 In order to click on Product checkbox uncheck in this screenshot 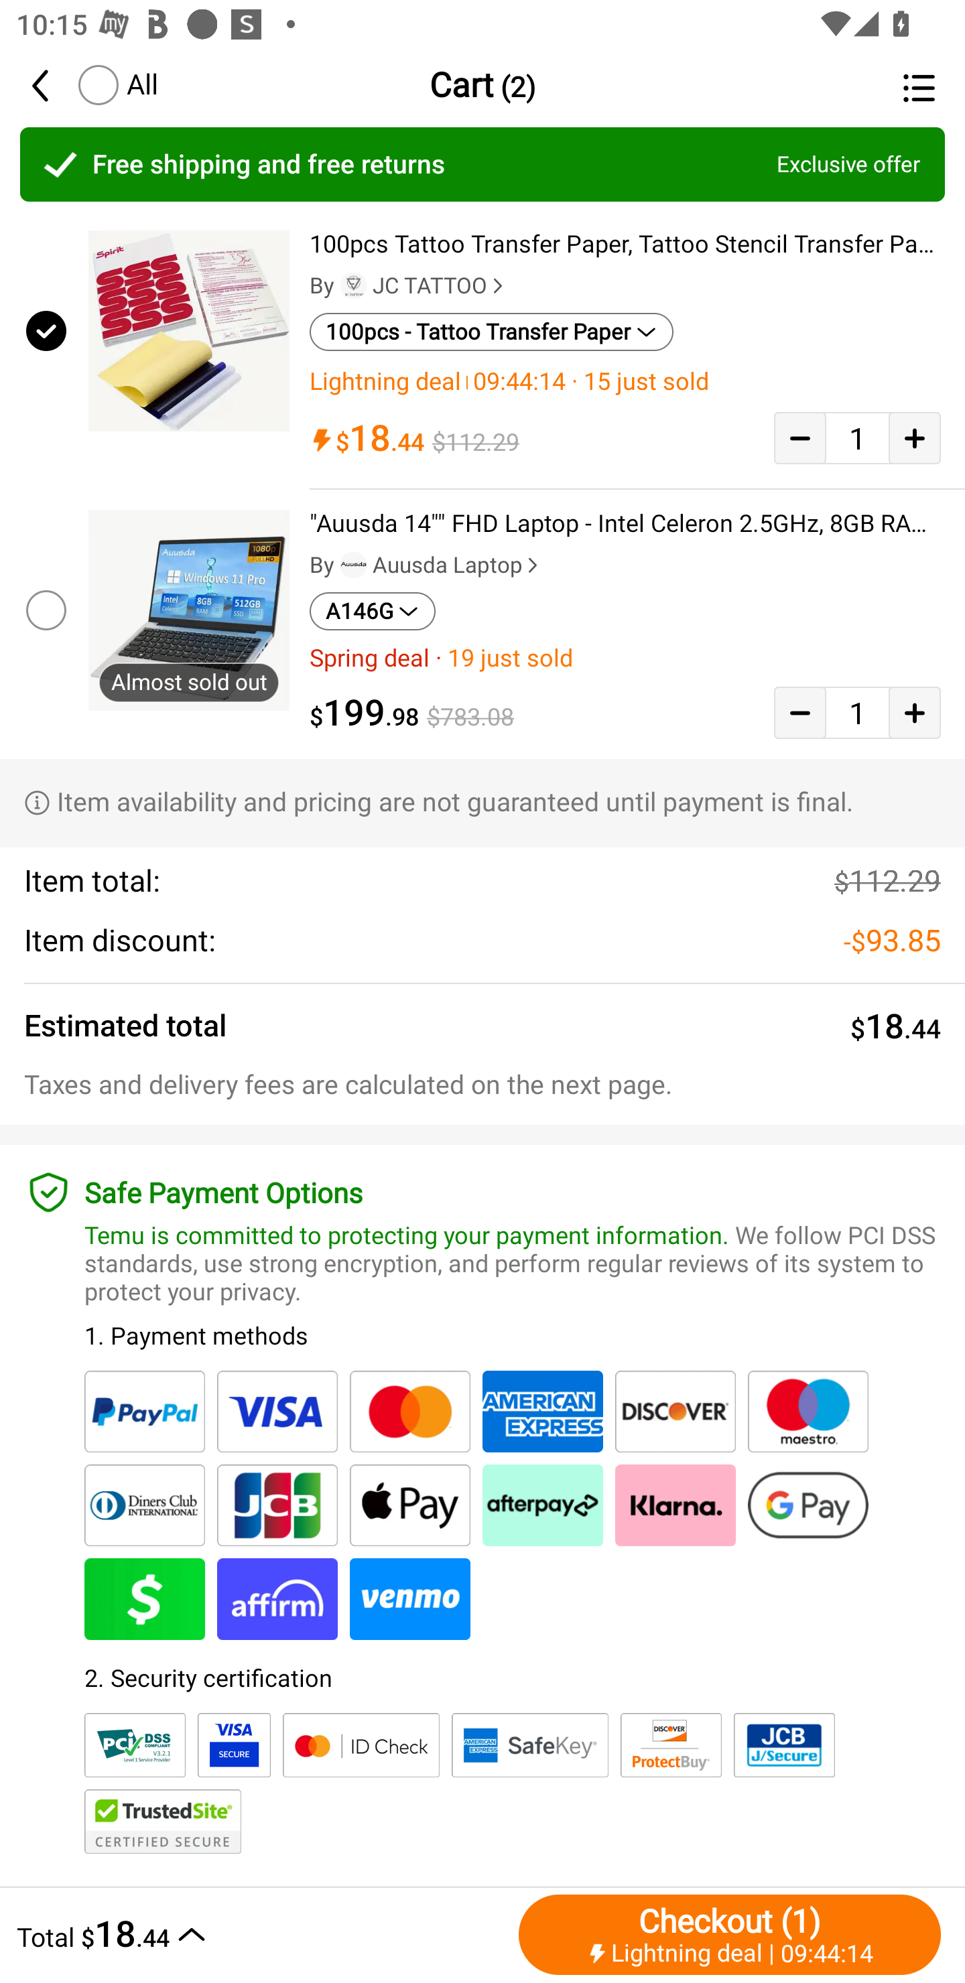, I will do `click(44, 610)`.